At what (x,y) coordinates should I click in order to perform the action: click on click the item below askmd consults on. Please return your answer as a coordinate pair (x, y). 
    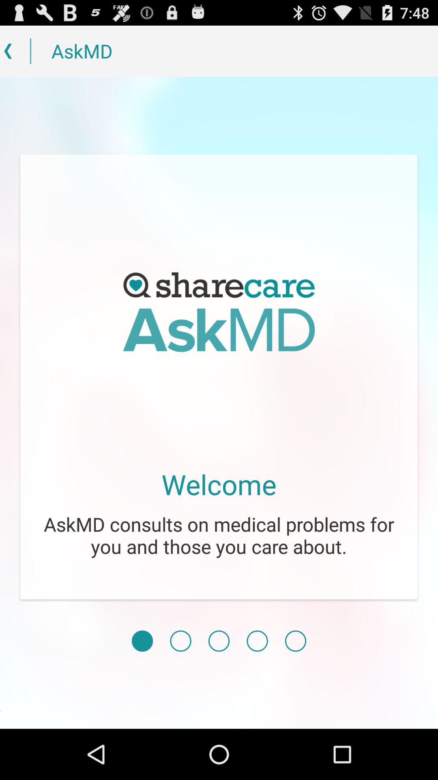
    Looking at the image, I should click on (295, 641).